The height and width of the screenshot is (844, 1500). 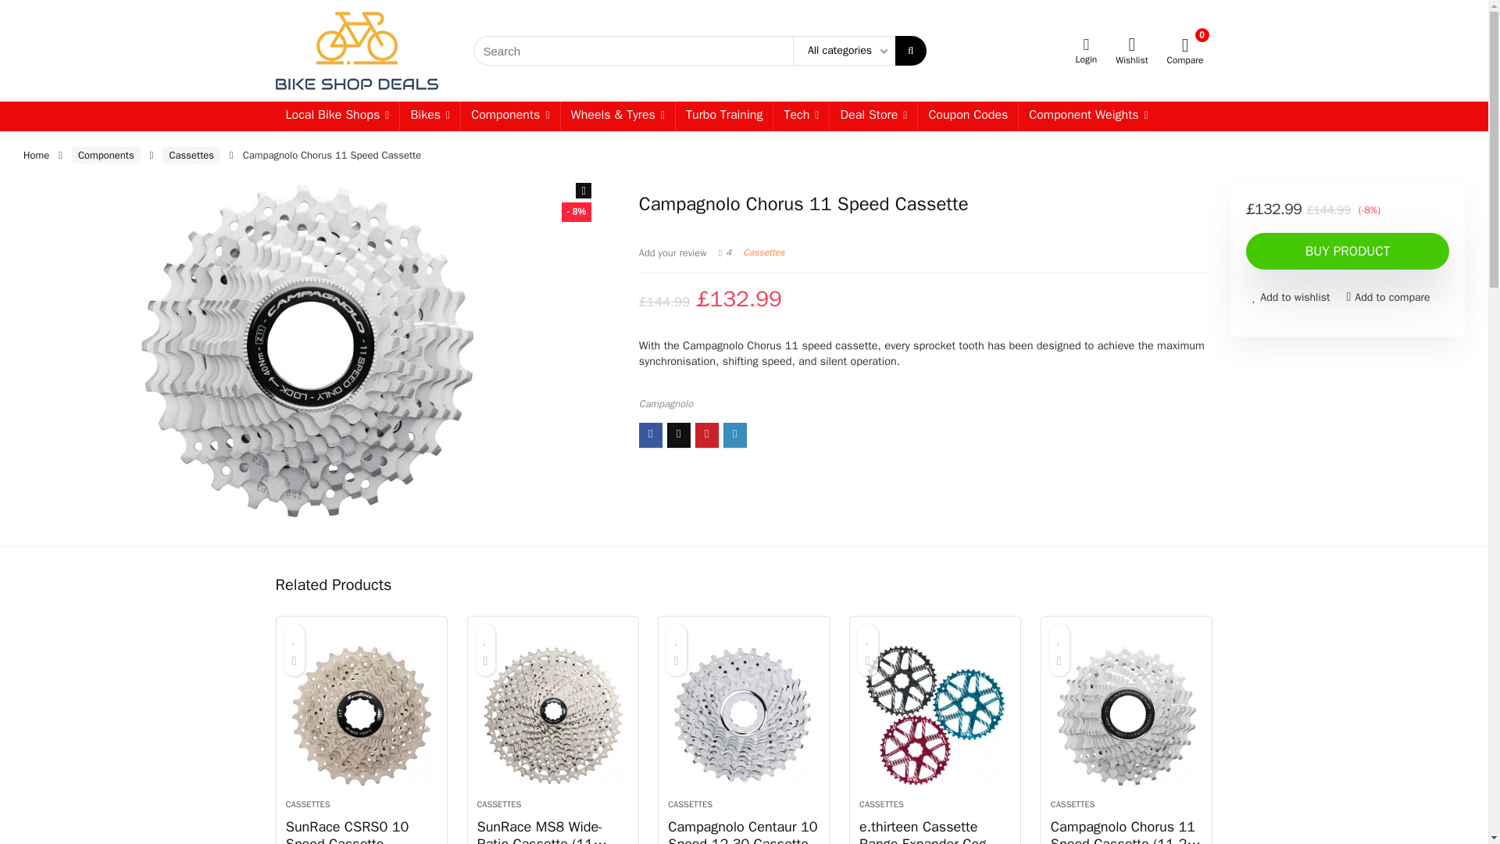 What do you see at coordinates (935, 716) in the screenshot?
I see `e.thirteen Cassette Range Expander Cog` at bounding box center [935, 716].